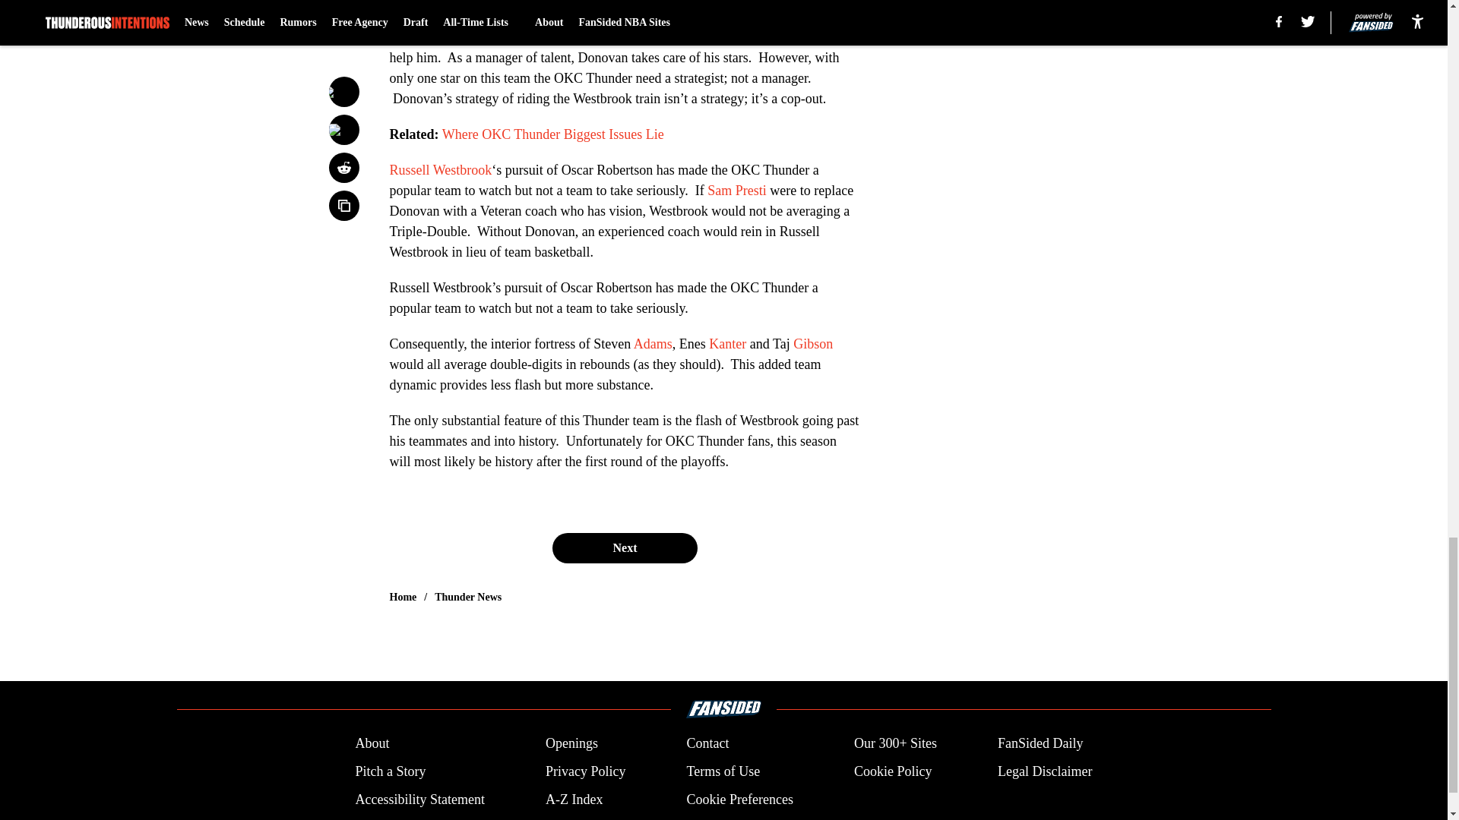  What do you see at coordinates (653, 343) in the screenshot?
I see `Adams` at bounding box center [653, 343].